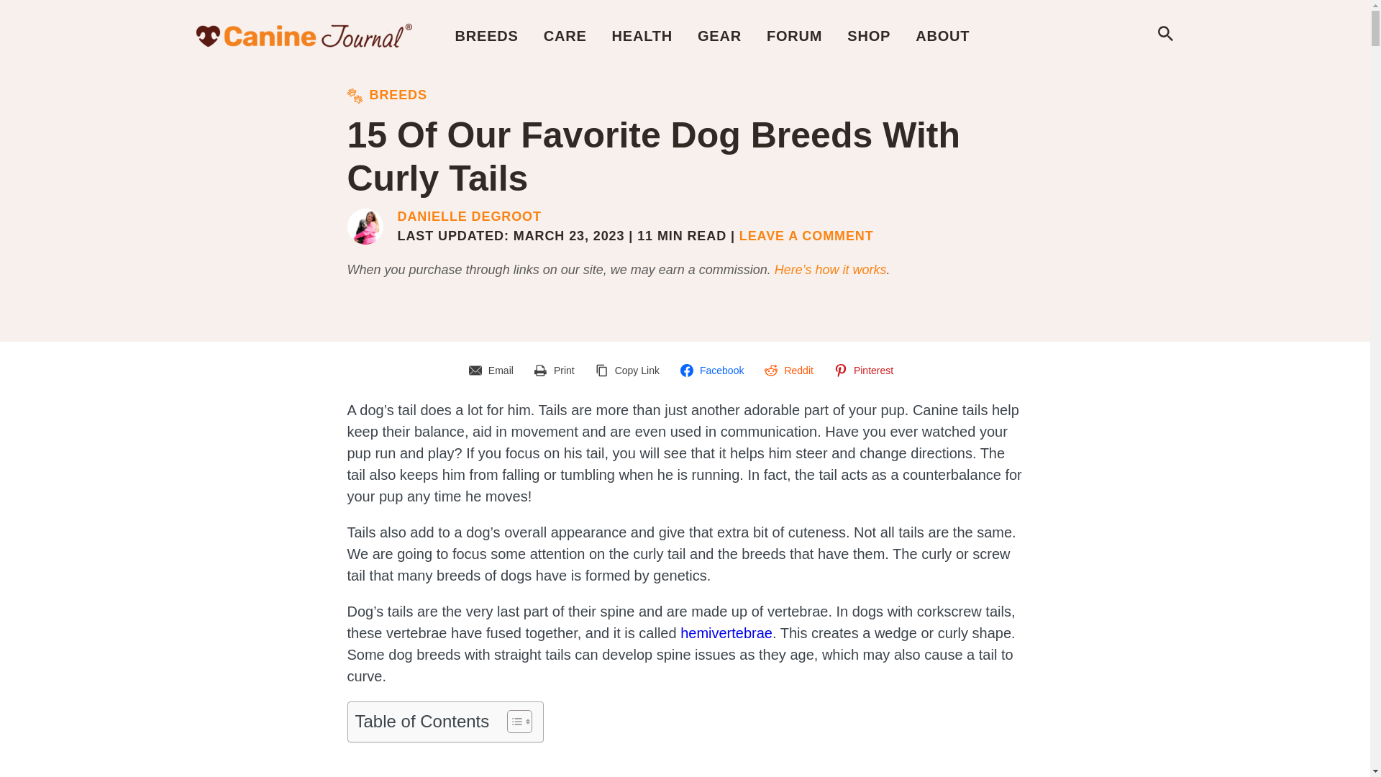 The width and height of the screenshot is (1381, 777). Describe the element at coordinates (469, 217) in the screenshot. I see `Posts by Danielle DeGroot` at that location.